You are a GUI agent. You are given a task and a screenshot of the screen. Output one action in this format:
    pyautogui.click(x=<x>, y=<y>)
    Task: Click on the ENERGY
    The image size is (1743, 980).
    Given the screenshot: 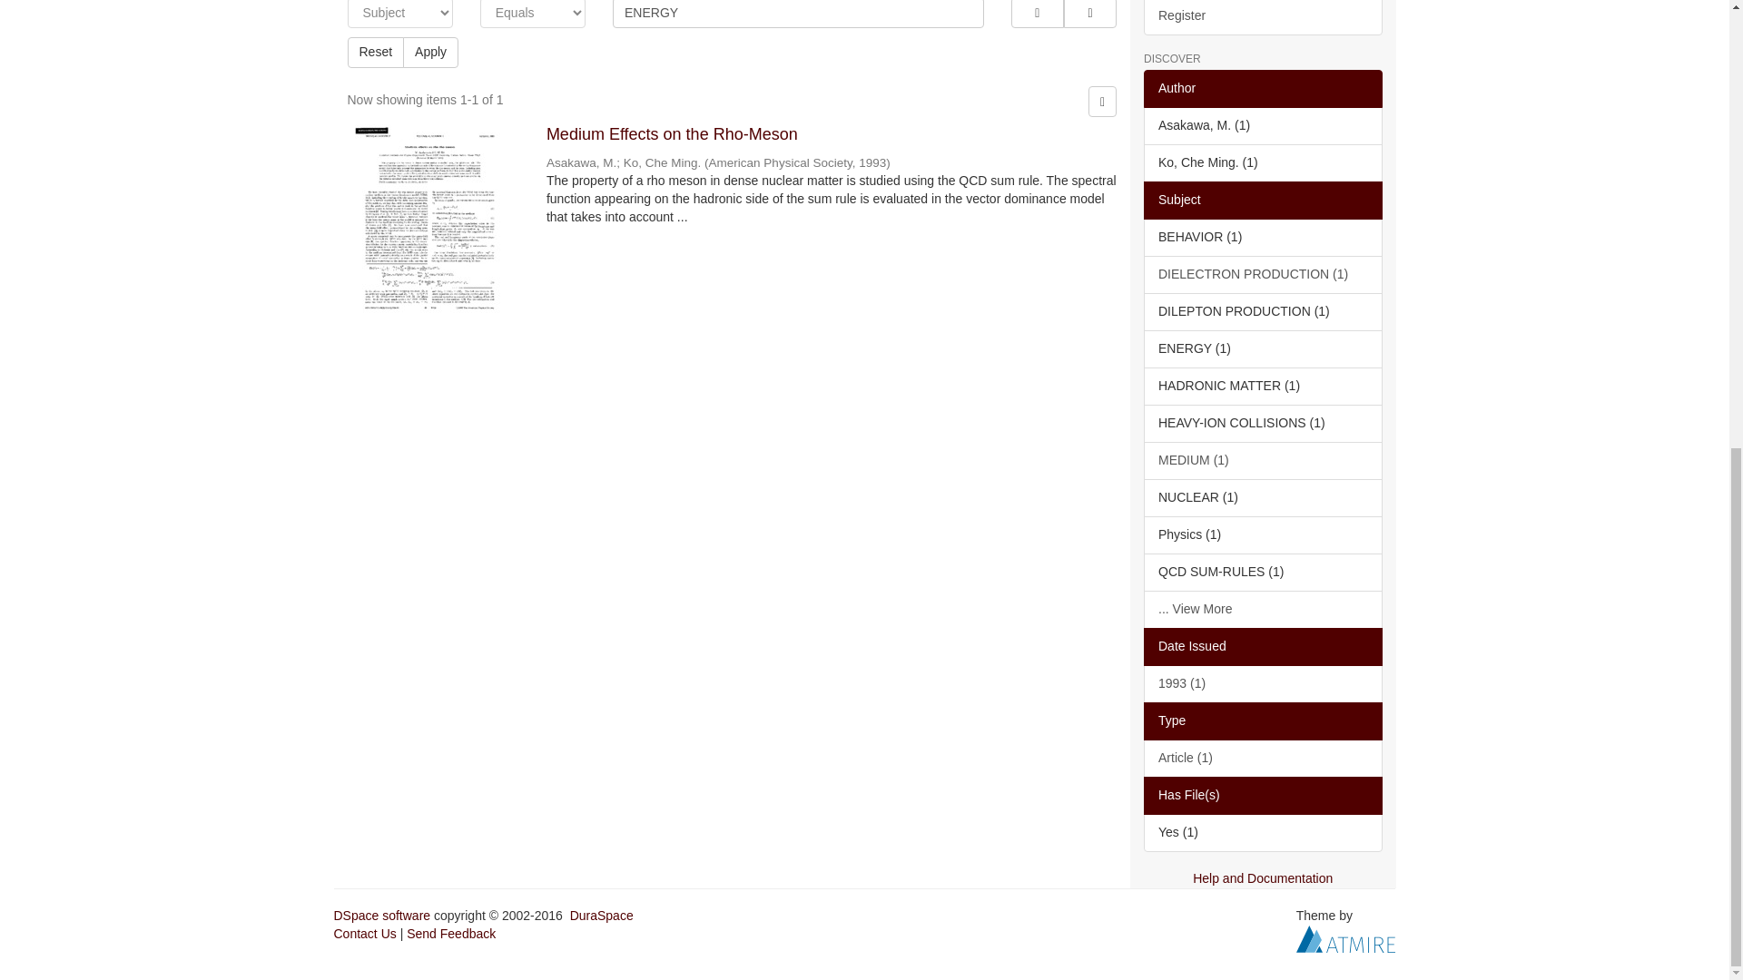 What is the action you would take?
    pyautogui.click(x=799, y=15)
    